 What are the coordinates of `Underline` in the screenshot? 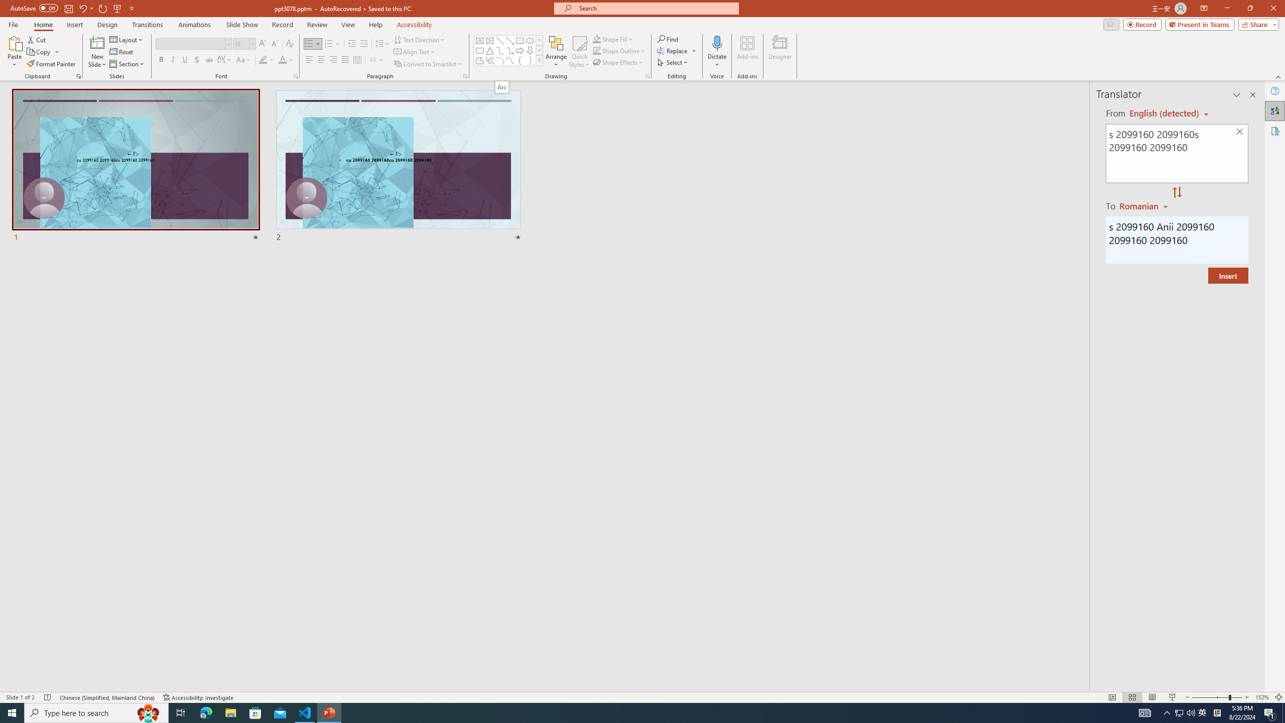 It's located at (185, 60).